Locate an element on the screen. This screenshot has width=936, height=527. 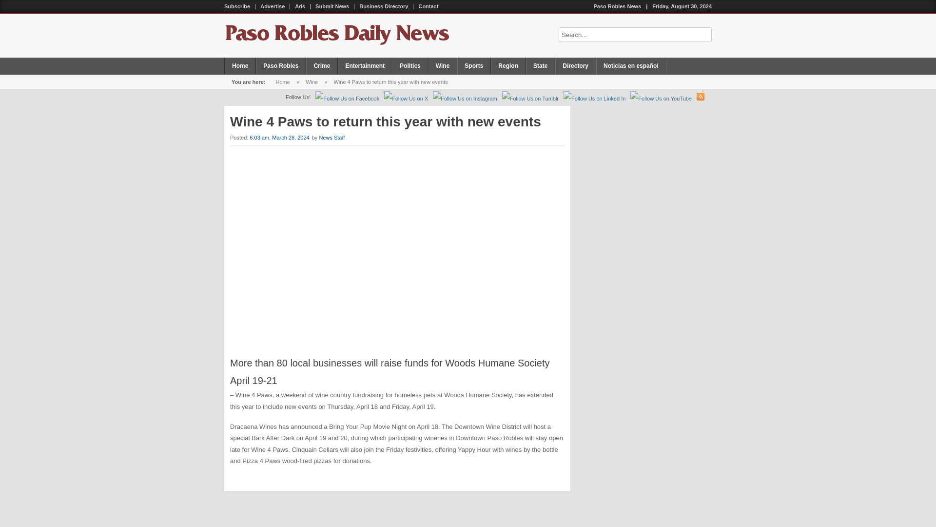
Ads is located at coordinates (300, 6).